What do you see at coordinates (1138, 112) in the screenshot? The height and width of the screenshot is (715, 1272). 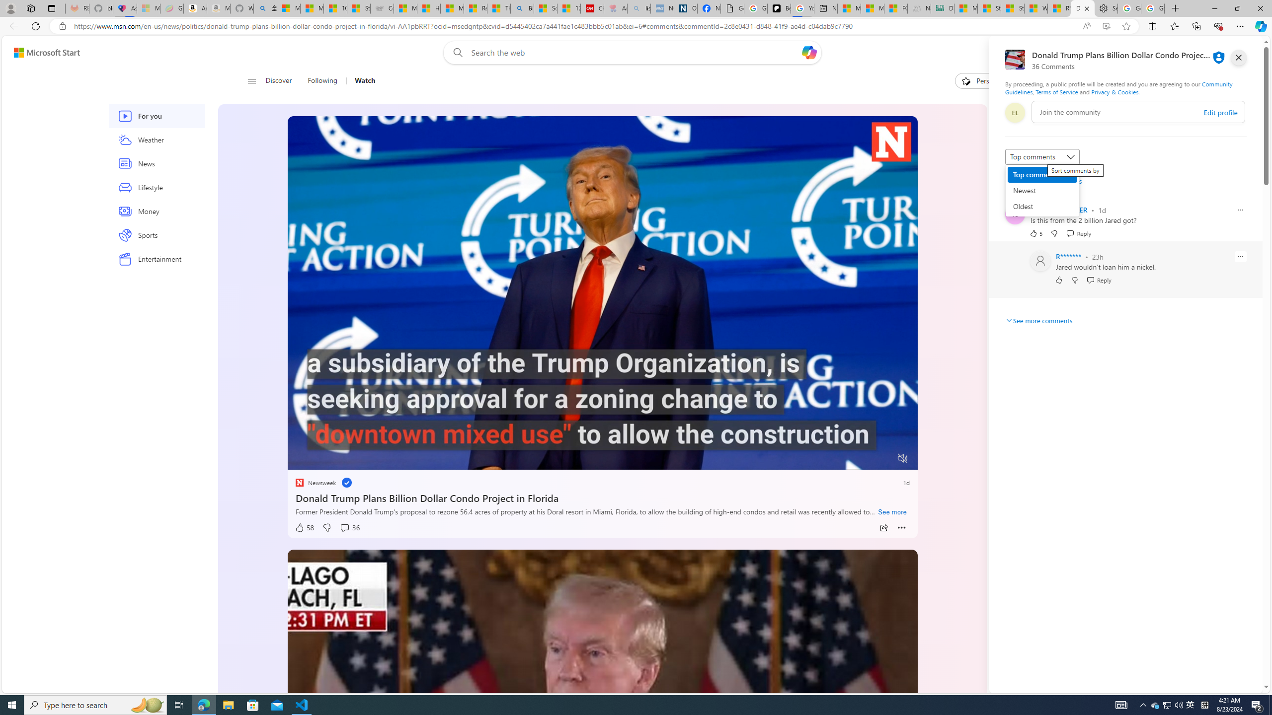 I see `comment-box` at bounding box center [1138, 112].